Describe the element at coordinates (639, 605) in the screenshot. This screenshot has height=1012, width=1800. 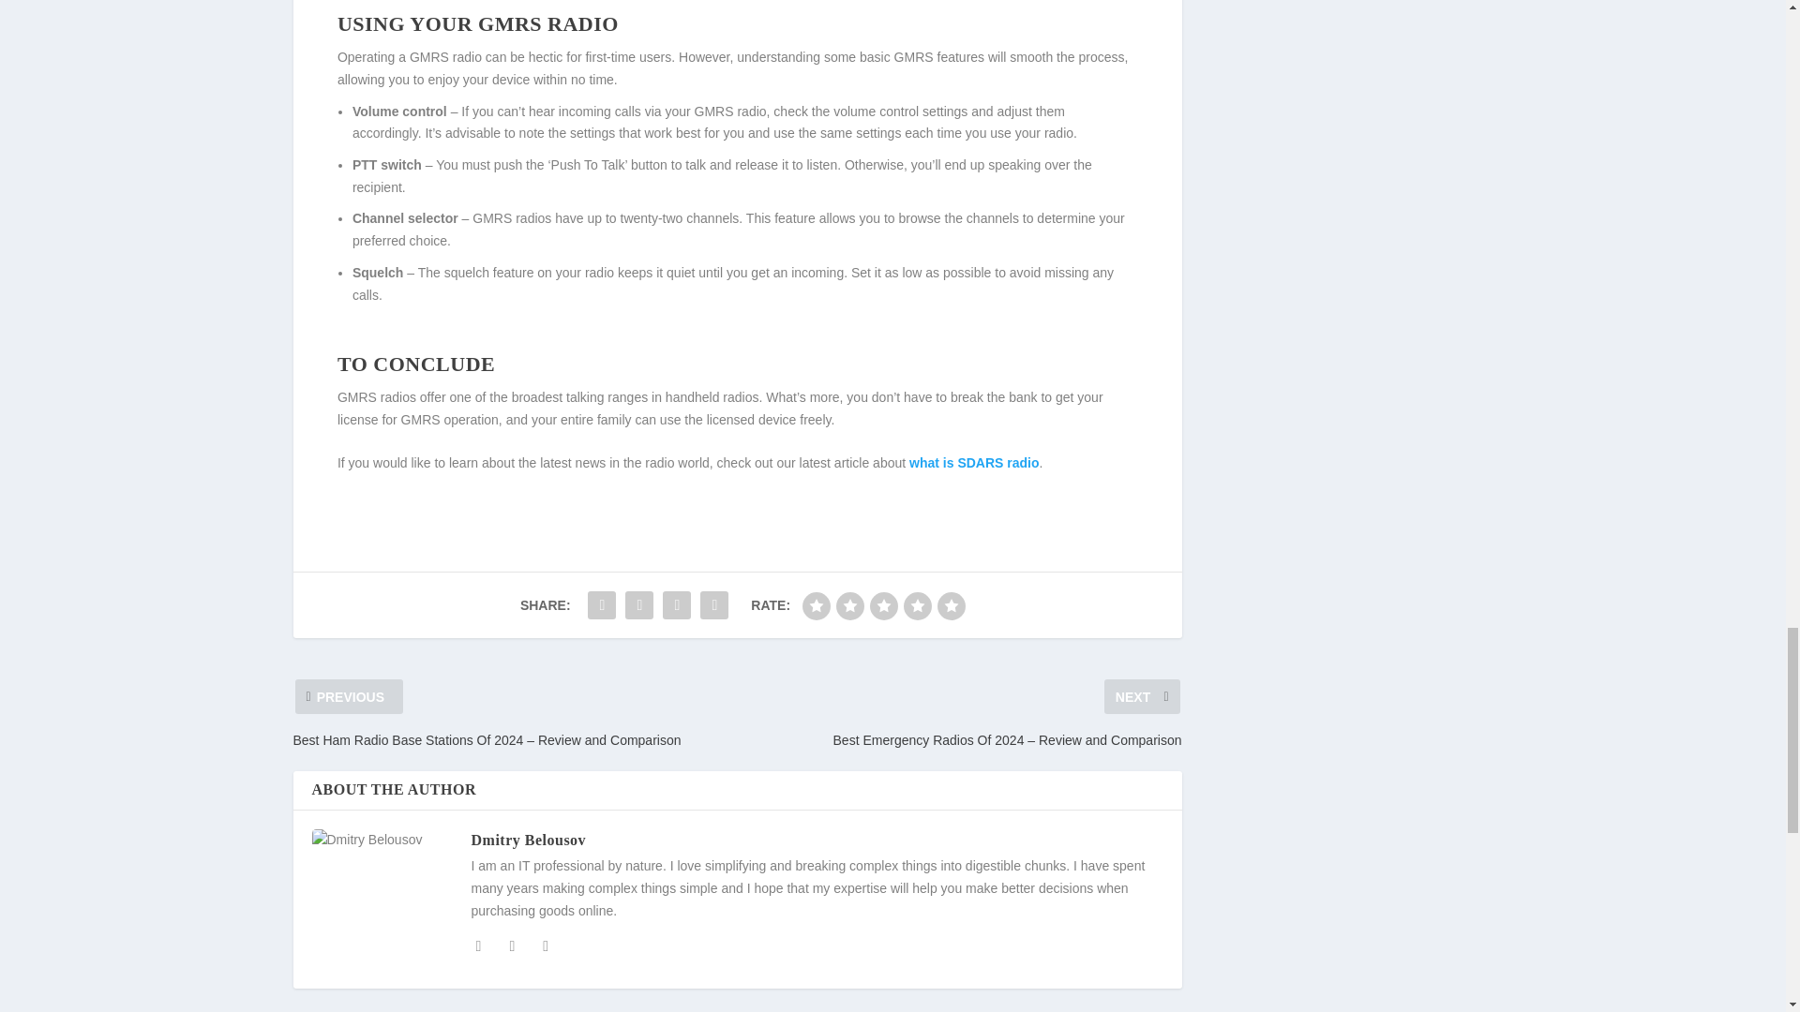
I see `Share "What is GMRS Radio?" via Twitter` at that location.